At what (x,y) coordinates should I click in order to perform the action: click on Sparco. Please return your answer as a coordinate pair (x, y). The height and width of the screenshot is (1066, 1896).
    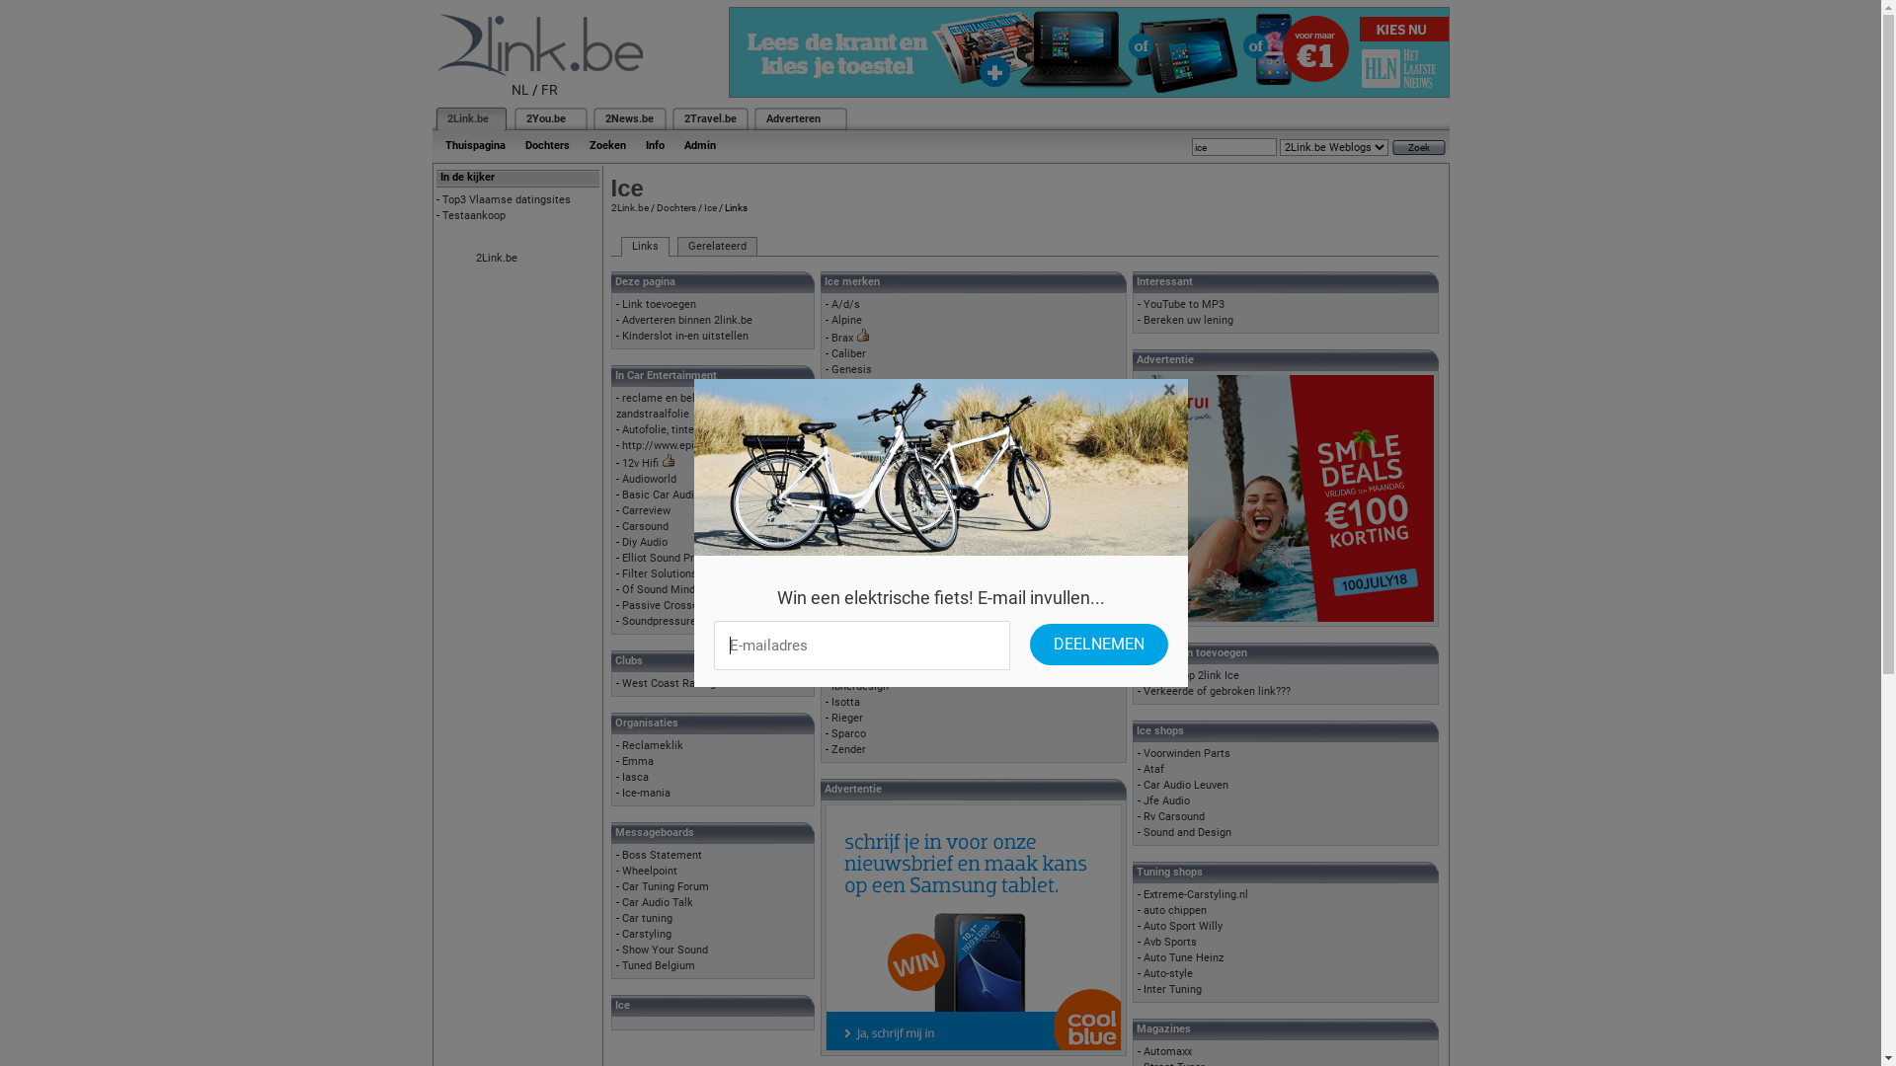
    Looking at the image, I should click on (849, 734).